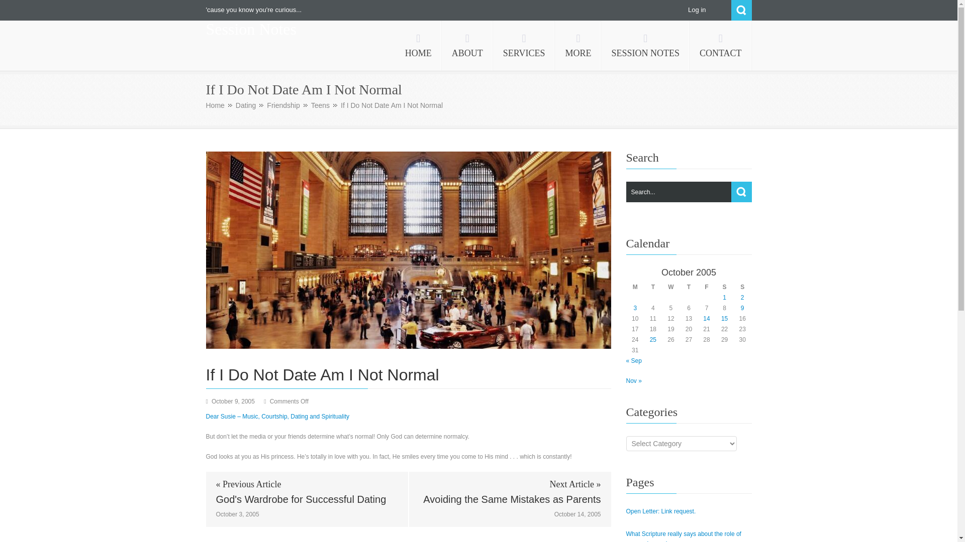  What do you see at coordinates (689, 192) in the screenshot?
I see `Search...` at bounding box center [689, 192].